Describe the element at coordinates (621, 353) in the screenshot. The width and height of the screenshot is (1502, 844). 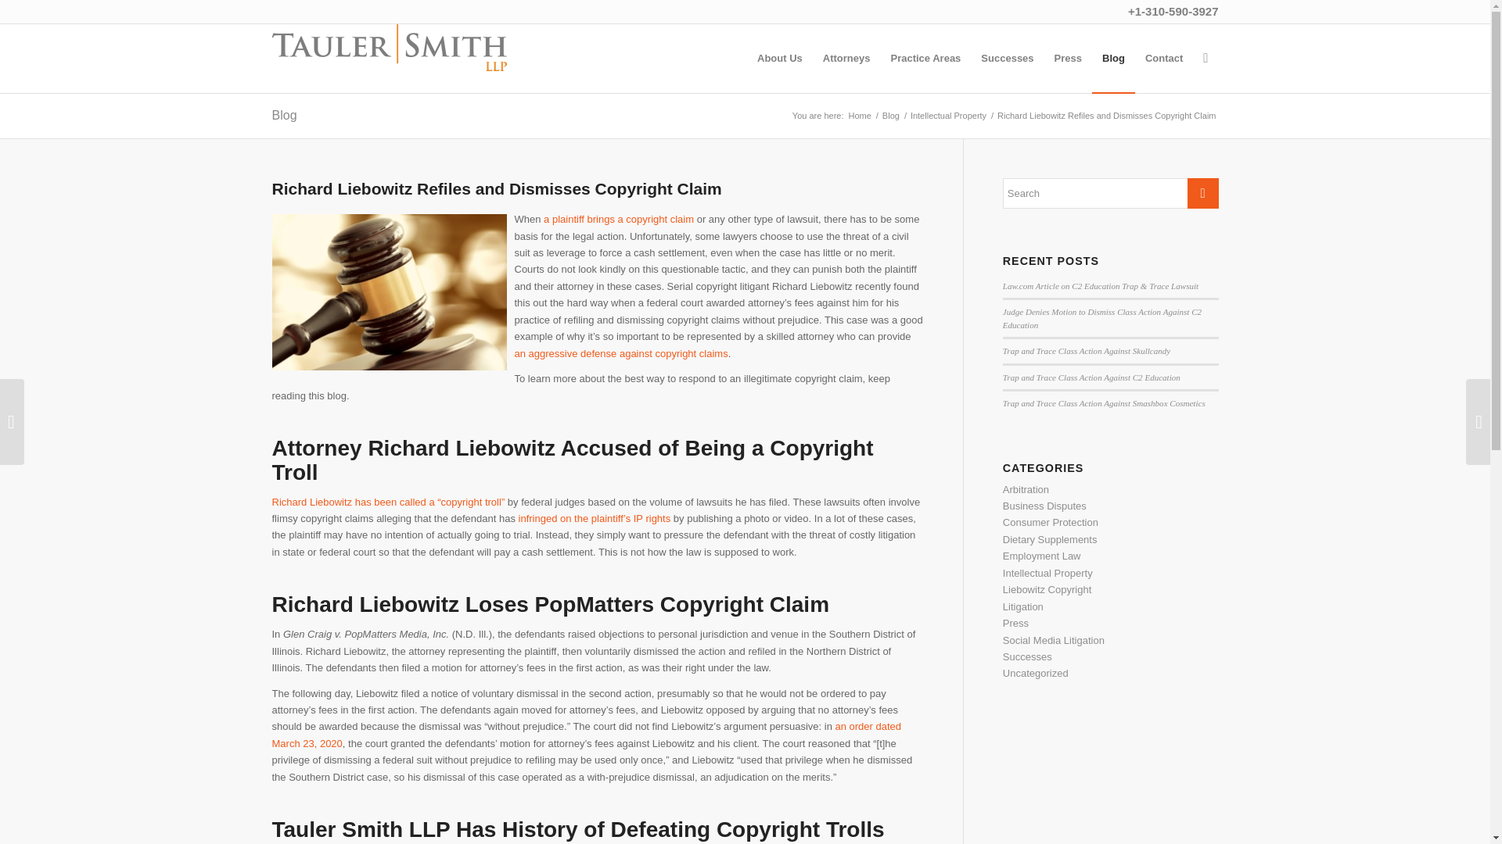
I see `an aggressive defense against copyright claims` at that location.